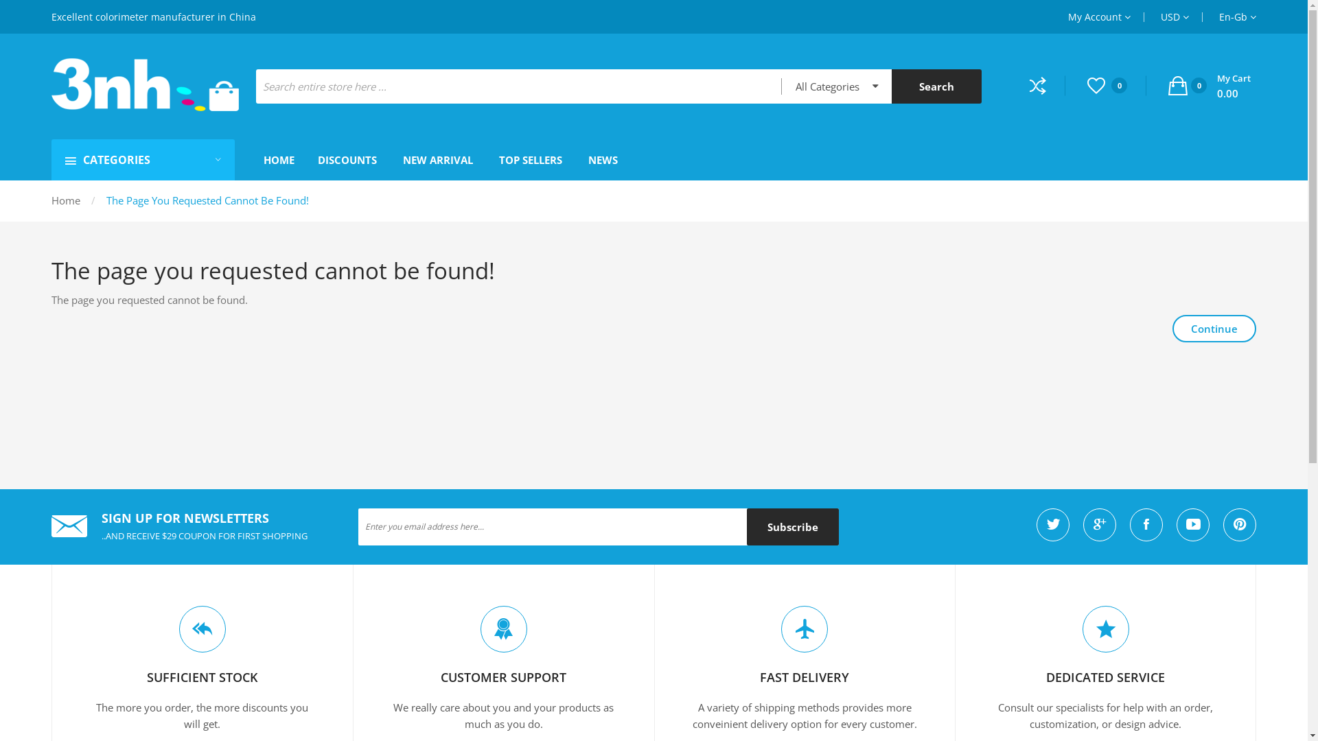 The width and height of the screenshot is (1318, 741). What do you see at coordinates (1100, 525) in the screenshot?
I see `Google` at bounding box center [1100, 525].